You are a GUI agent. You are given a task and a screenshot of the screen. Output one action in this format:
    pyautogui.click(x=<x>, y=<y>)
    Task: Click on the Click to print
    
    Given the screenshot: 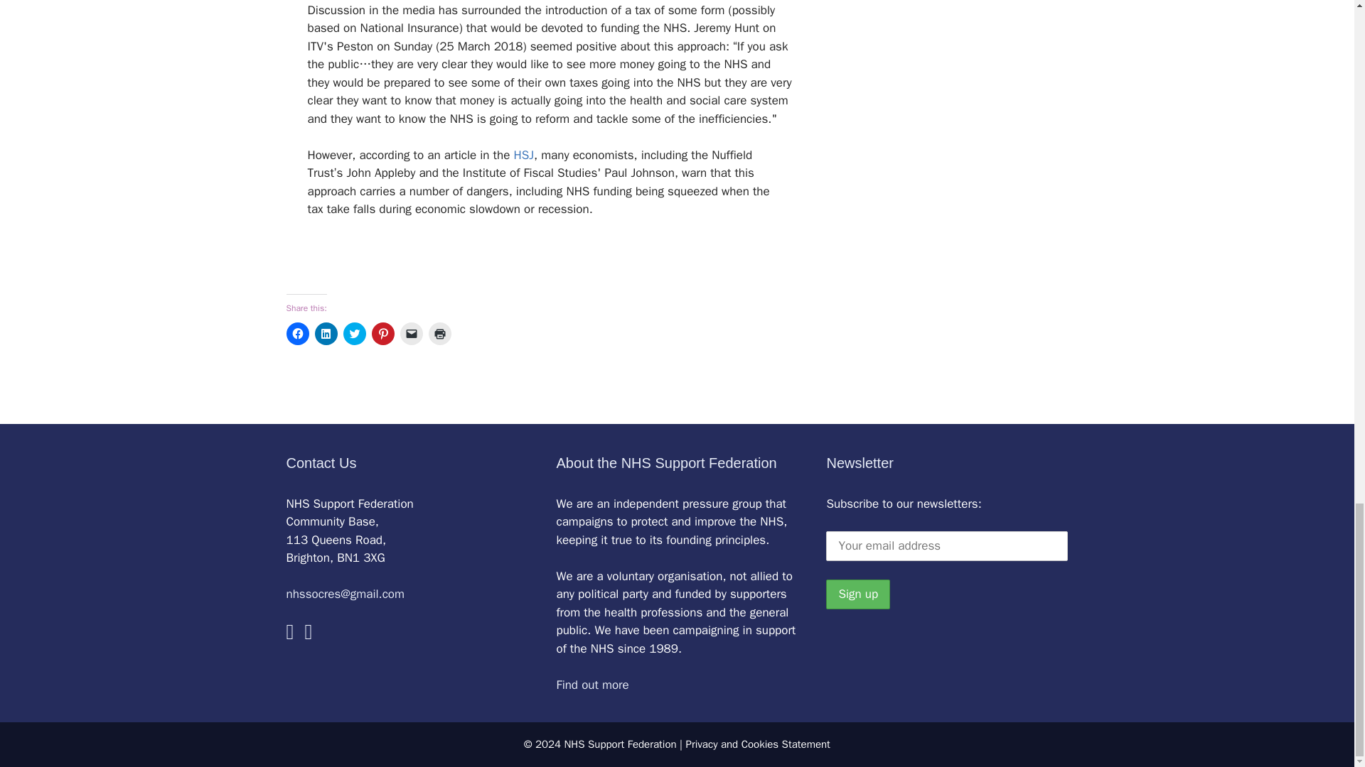 What is the action you would take?
    pyautogui.click(x=439, y=334)
    